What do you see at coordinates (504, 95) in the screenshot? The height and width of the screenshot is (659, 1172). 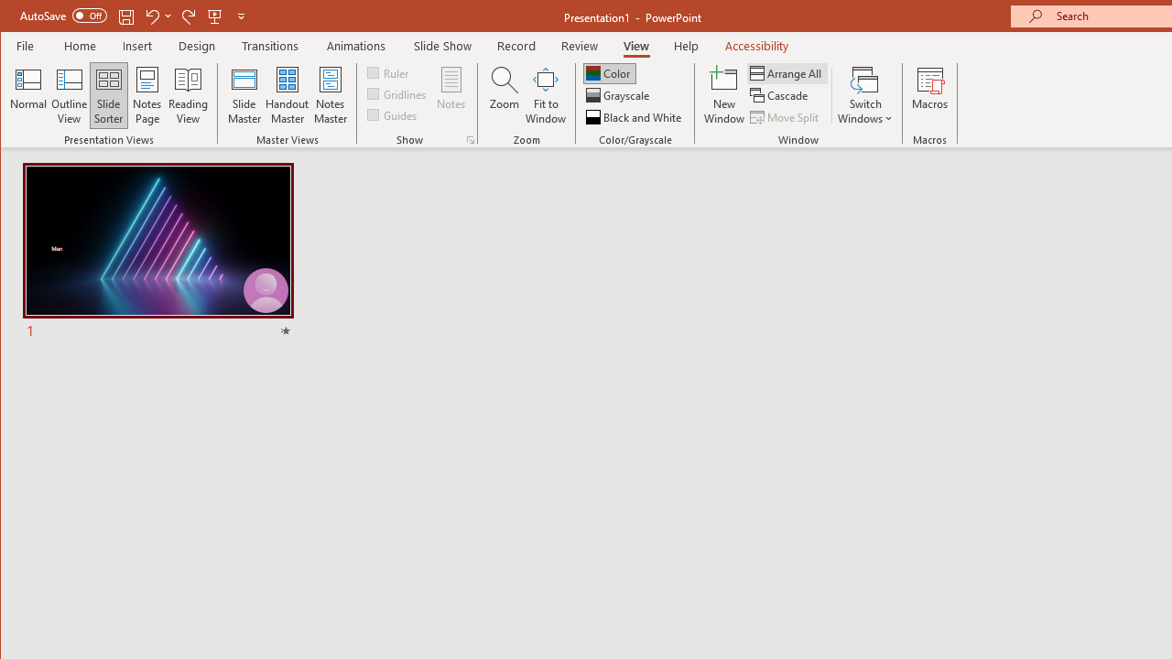 I see `Zoom...` at bounding box center [504, 95].